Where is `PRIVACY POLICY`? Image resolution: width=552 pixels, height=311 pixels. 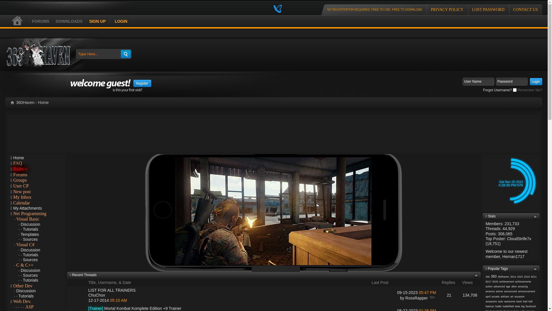 PRIVACY POLICY is located at coordinates (447, 10).